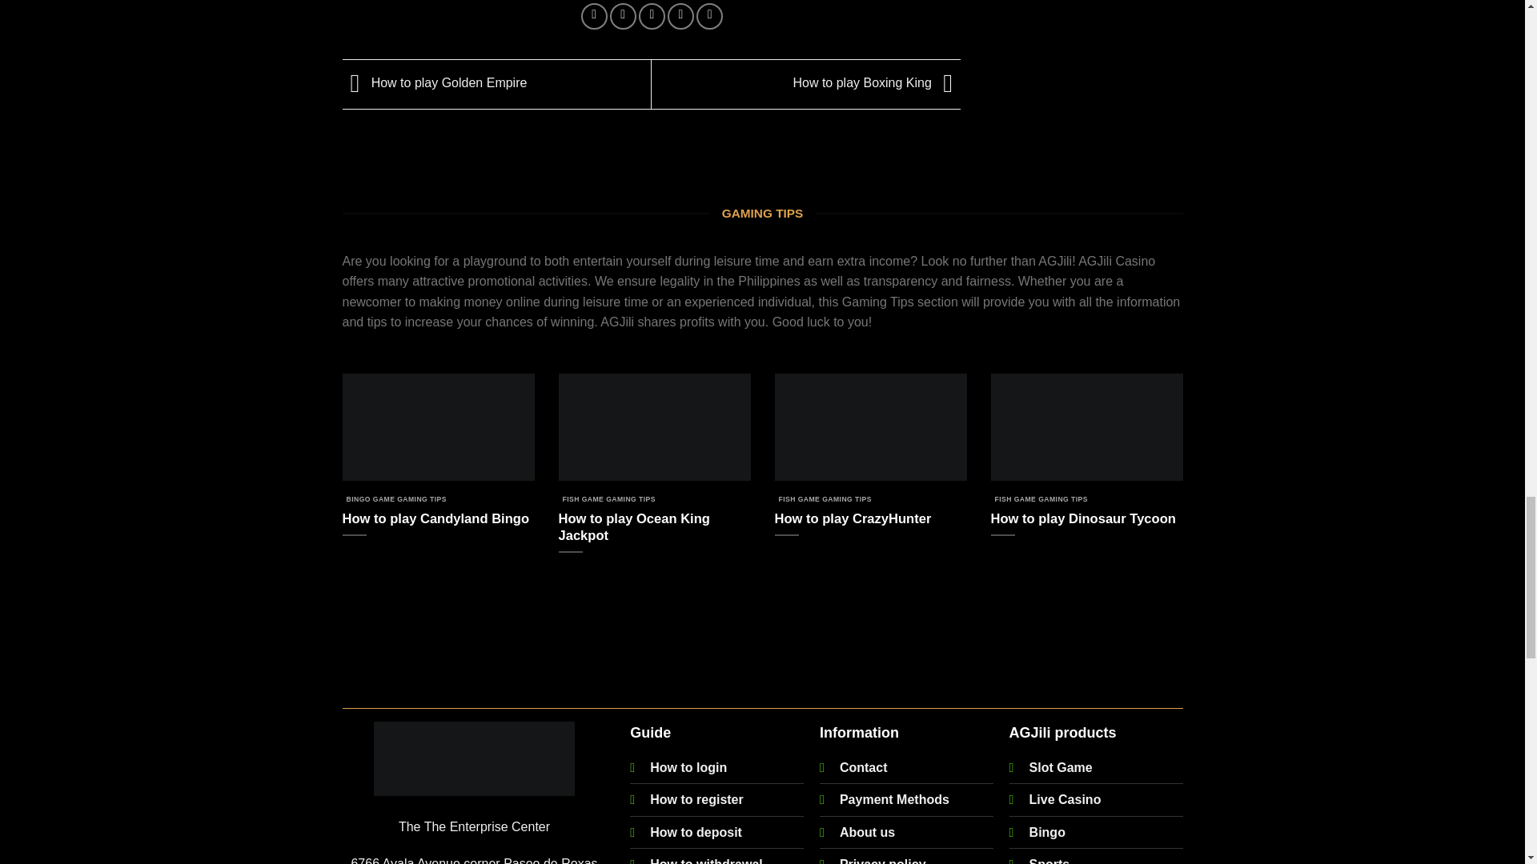 The height and width of the screenshot is (864, 1537). I want to click on How to play CrazyHunter, so click(853, 518).